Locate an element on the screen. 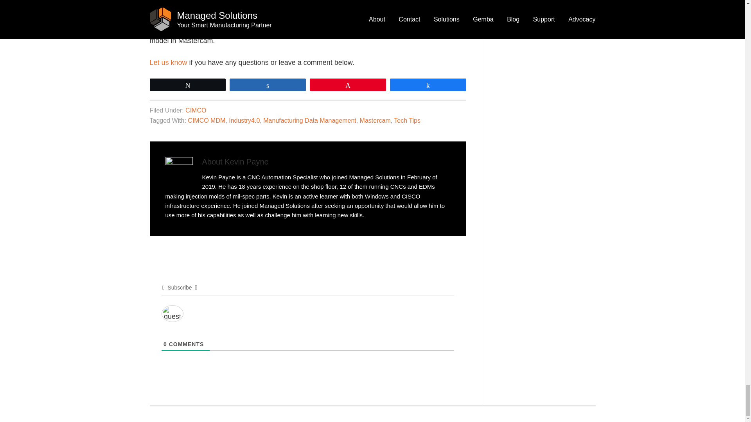 The height and width of the screenshot is (422, 751). Tech Tips is located at coordinates (407, 120).